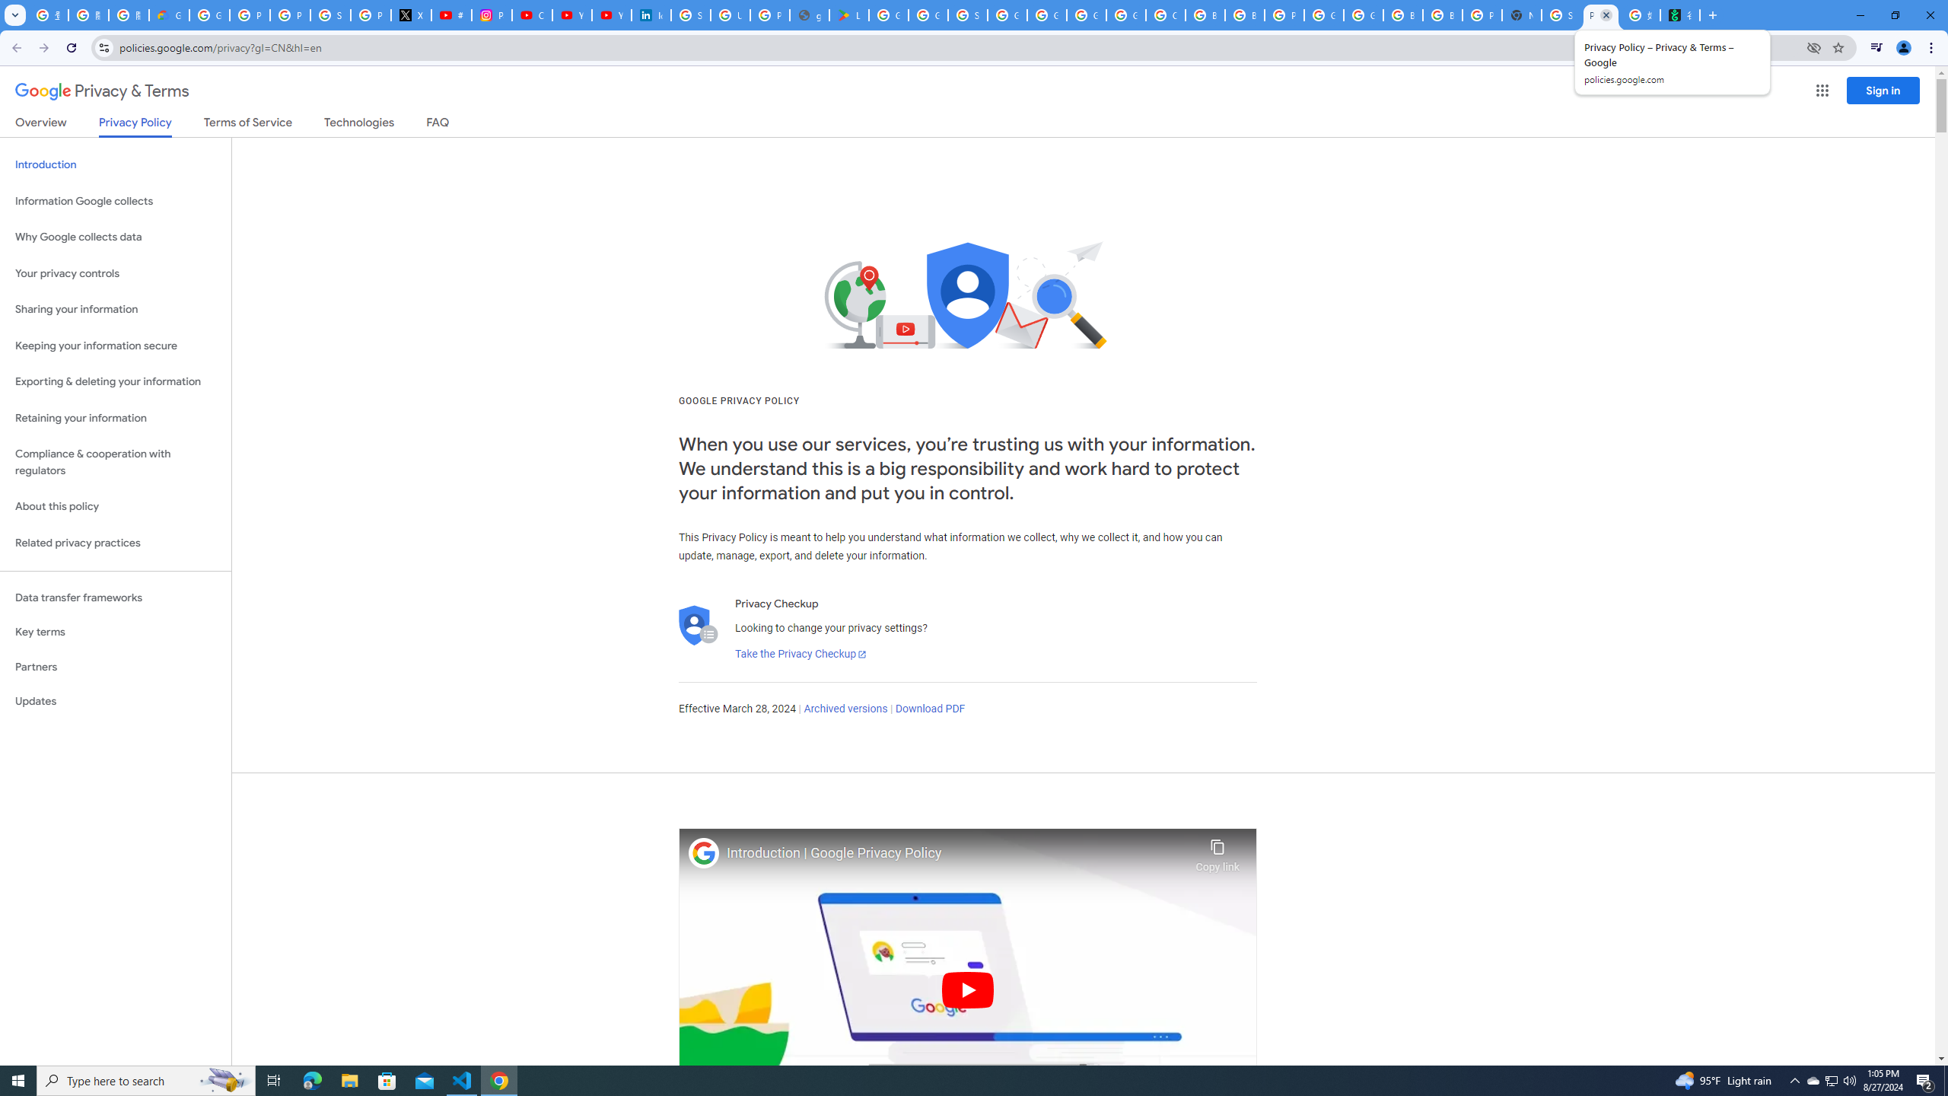  I want to click on Copy link, so click(1217, 852).